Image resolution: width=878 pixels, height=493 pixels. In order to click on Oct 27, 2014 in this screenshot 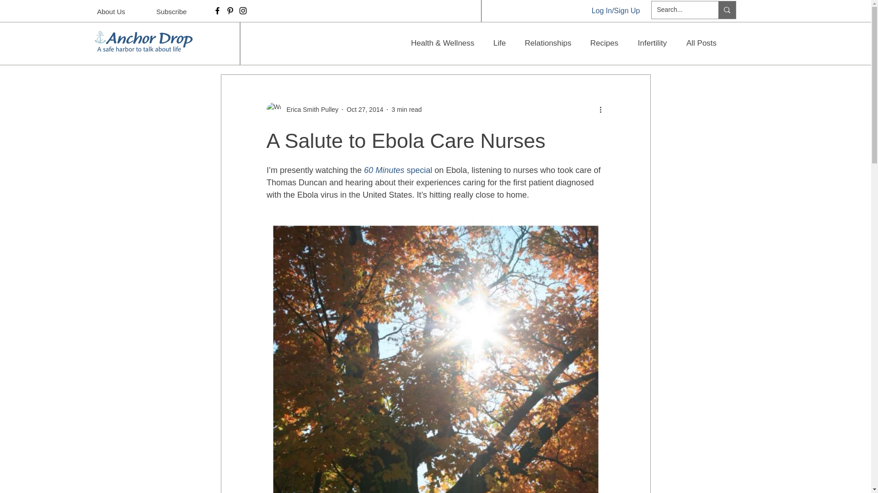, I will do `click(365, 110)`.